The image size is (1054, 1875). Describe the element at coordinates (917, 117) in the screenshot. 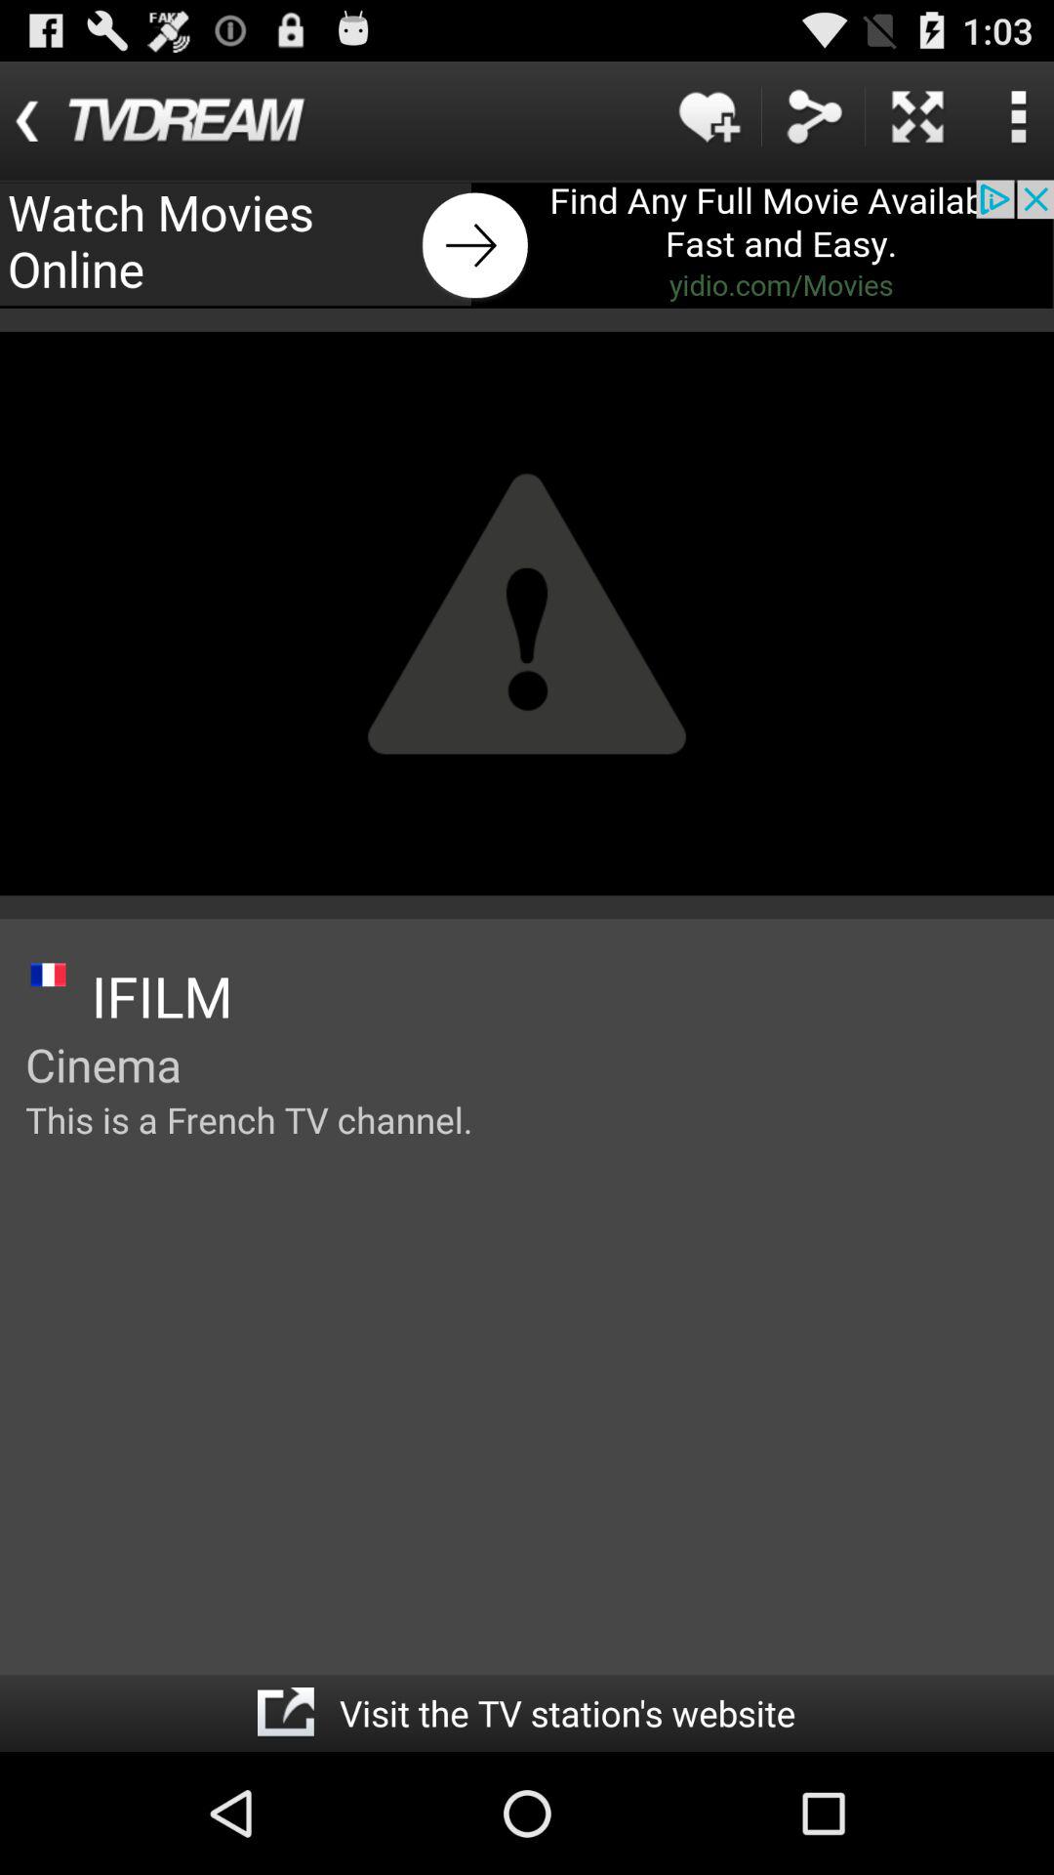

I see `advertisement` at that location.